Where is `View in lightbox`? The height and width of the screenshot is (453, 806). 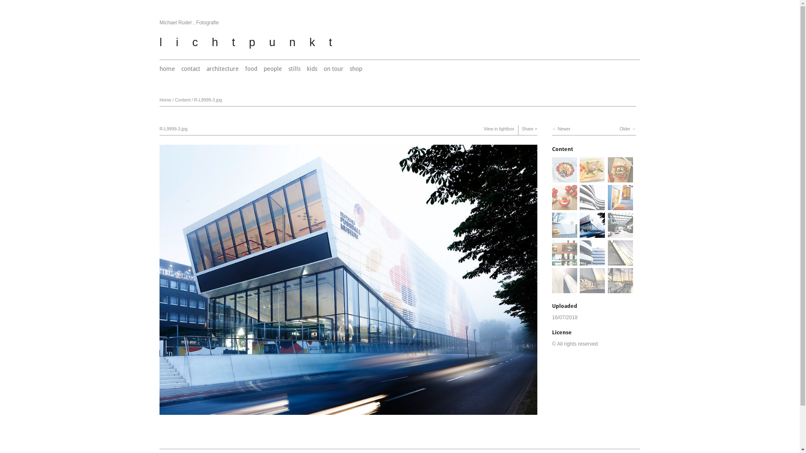
View in lightbox is located at coordinates (499, 129).